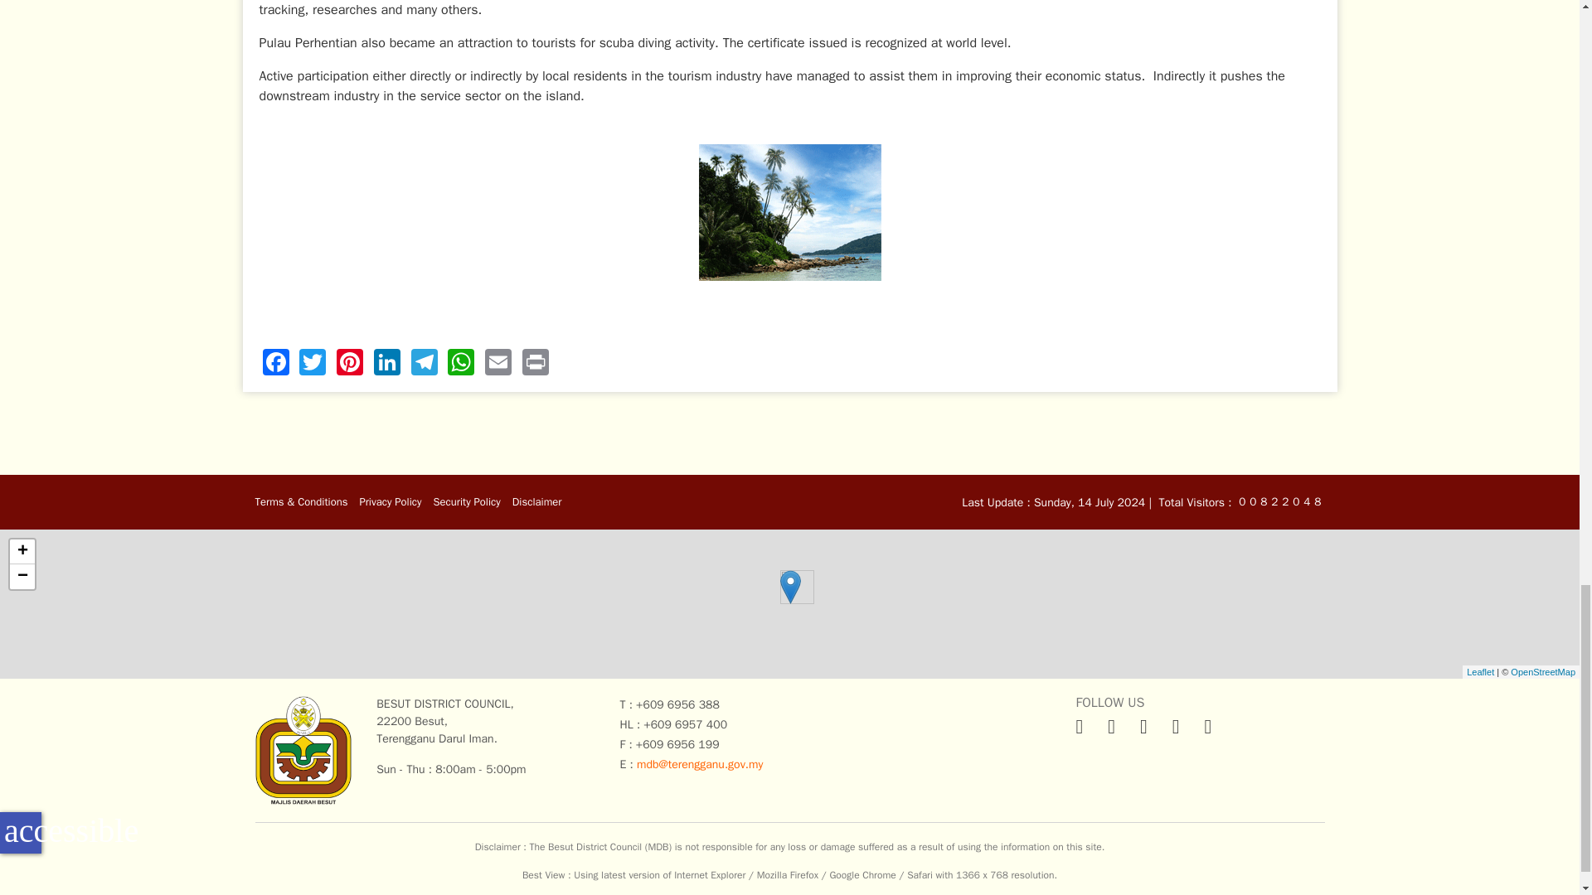 The image size is (1592, 895). Describe the element at coordinates (1305, 501) in the screenshot. I see `822,048 Visits` at that location.